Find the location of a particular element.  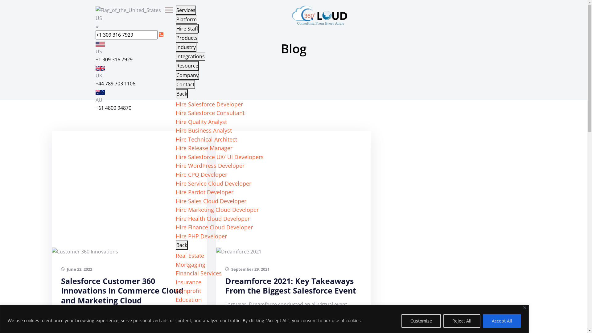

Hire Release Manager is located at coordinates (204, 148).